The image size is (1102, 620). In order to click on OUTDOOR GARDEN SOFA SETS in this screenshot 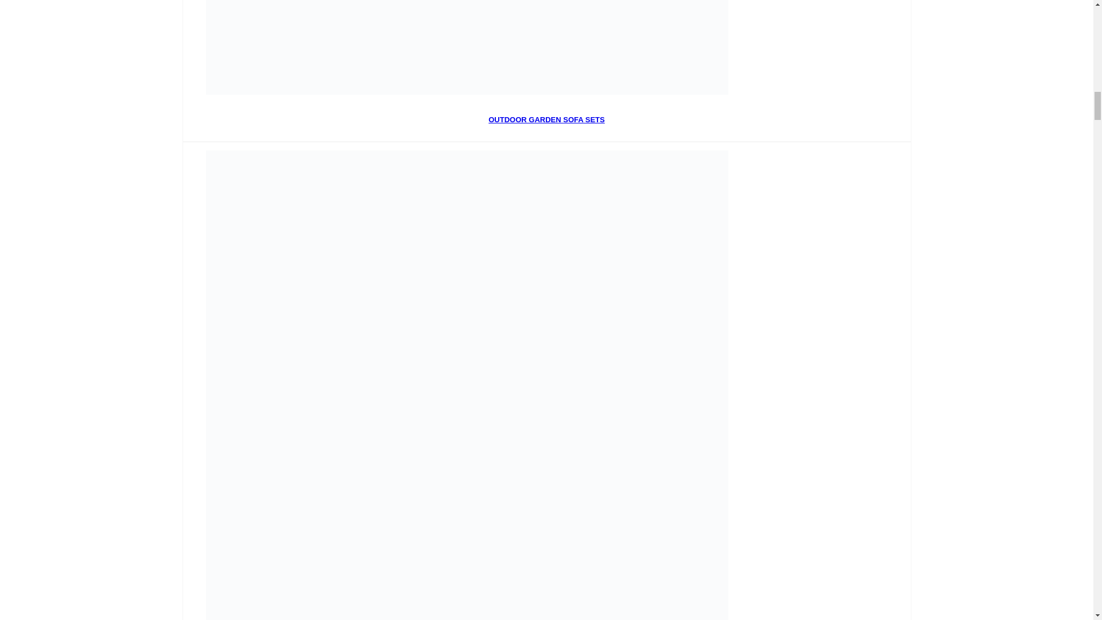, I will do `click(546, 119)`.